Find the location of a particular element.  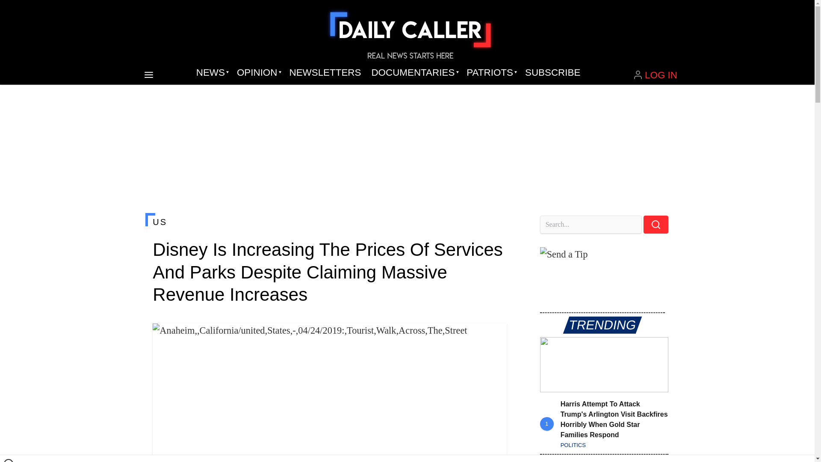

US is located at coordinates (329, 222).